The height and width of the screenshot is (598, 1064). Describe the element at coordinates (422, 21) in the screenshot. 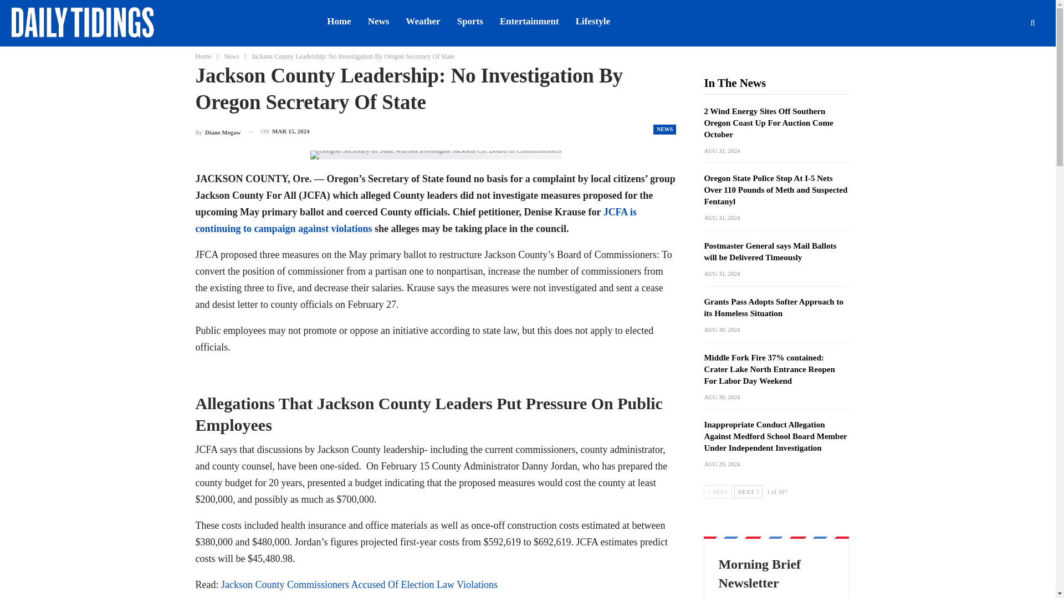

I see `Weather` at that location.